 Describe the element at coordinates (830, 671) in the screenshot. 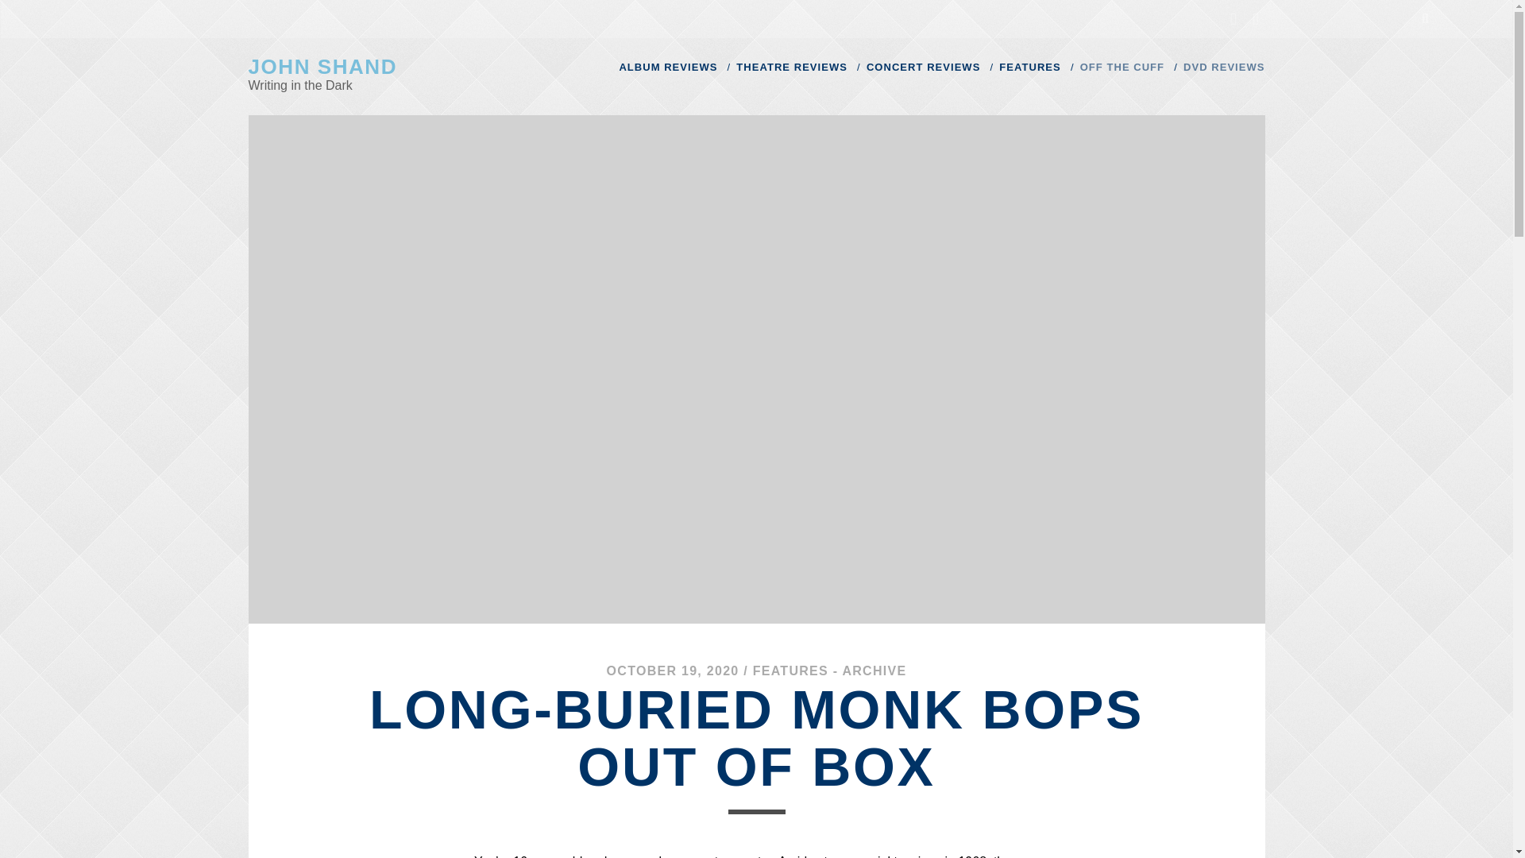

I see `FEATURES - ARCHIVE` at that location.